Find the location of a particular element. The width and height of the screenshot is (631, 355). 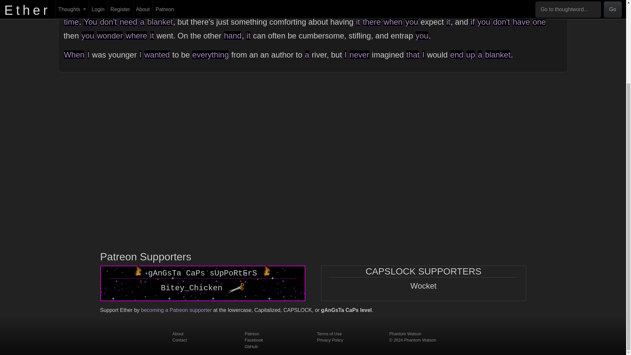

when is located at coordinates (392, 22).